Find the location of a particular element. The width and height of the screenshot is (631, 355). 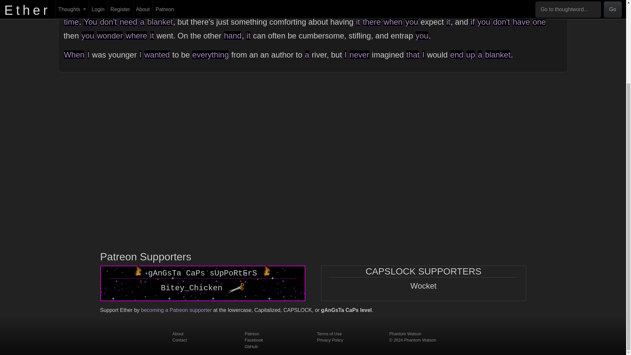

when is located at coordinates (392, 22).